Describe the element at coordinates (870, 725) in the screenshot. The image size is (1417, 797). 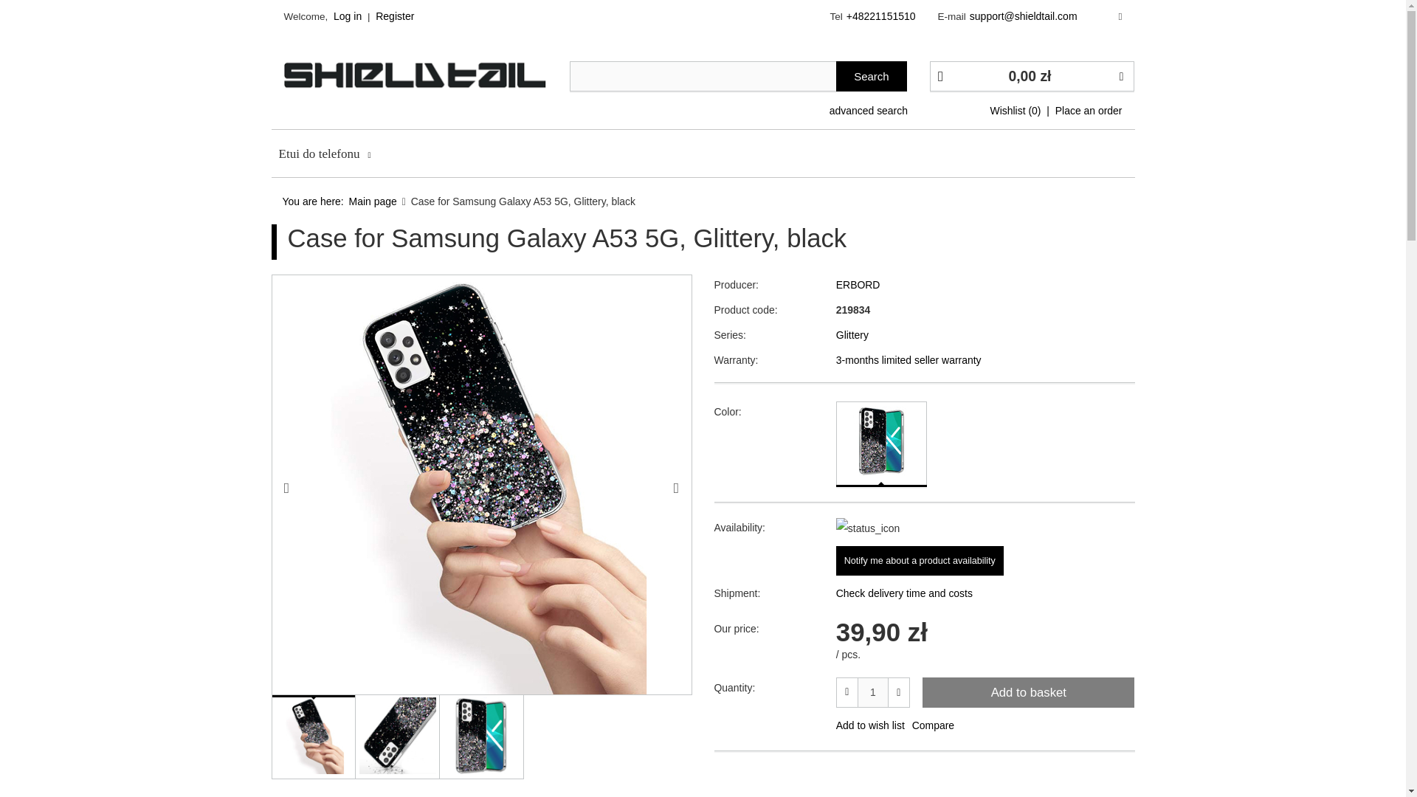
I see `Add to wish list` at that location.